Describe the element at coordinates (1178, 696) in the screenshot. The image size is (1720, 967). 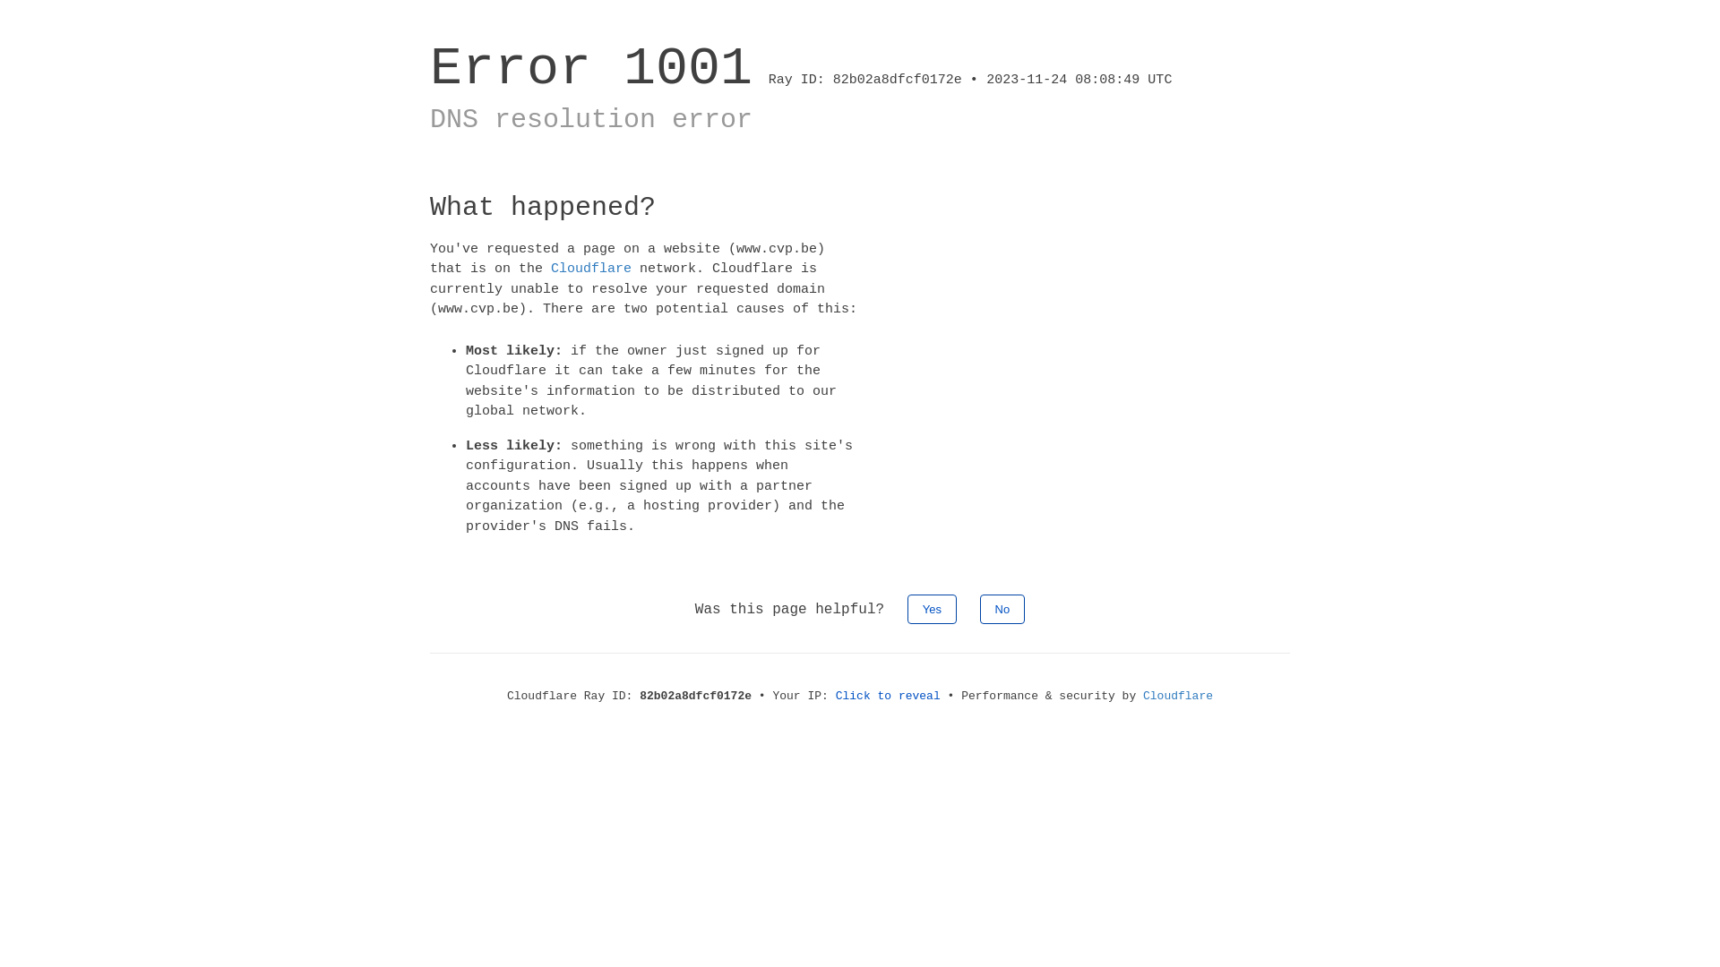
I see `Cloudflare` at that location.